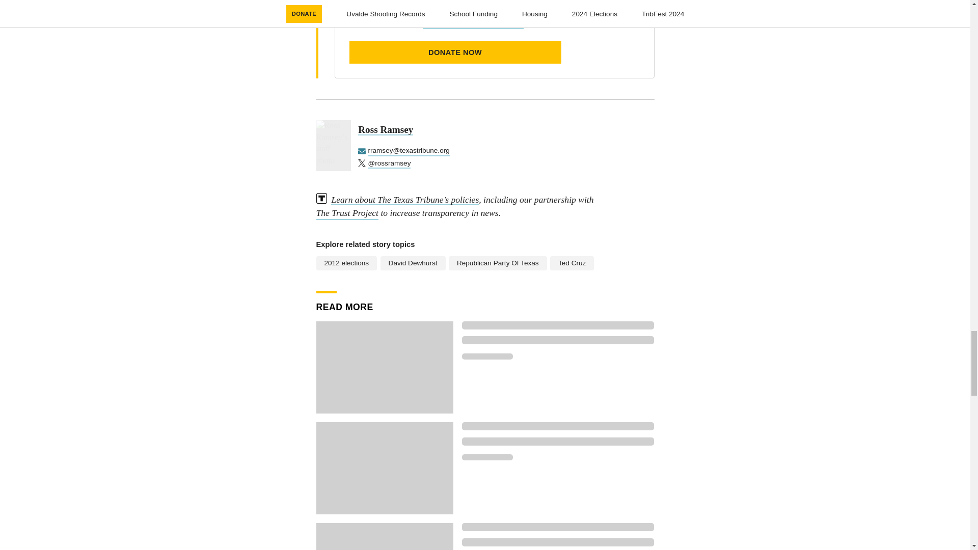  I want to click on Loading indicator, so click(558, 542).